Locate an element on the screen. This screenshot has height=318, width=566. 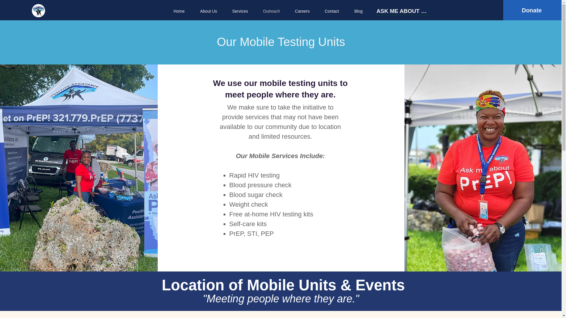
About Us is located at coordinates (208, 11).